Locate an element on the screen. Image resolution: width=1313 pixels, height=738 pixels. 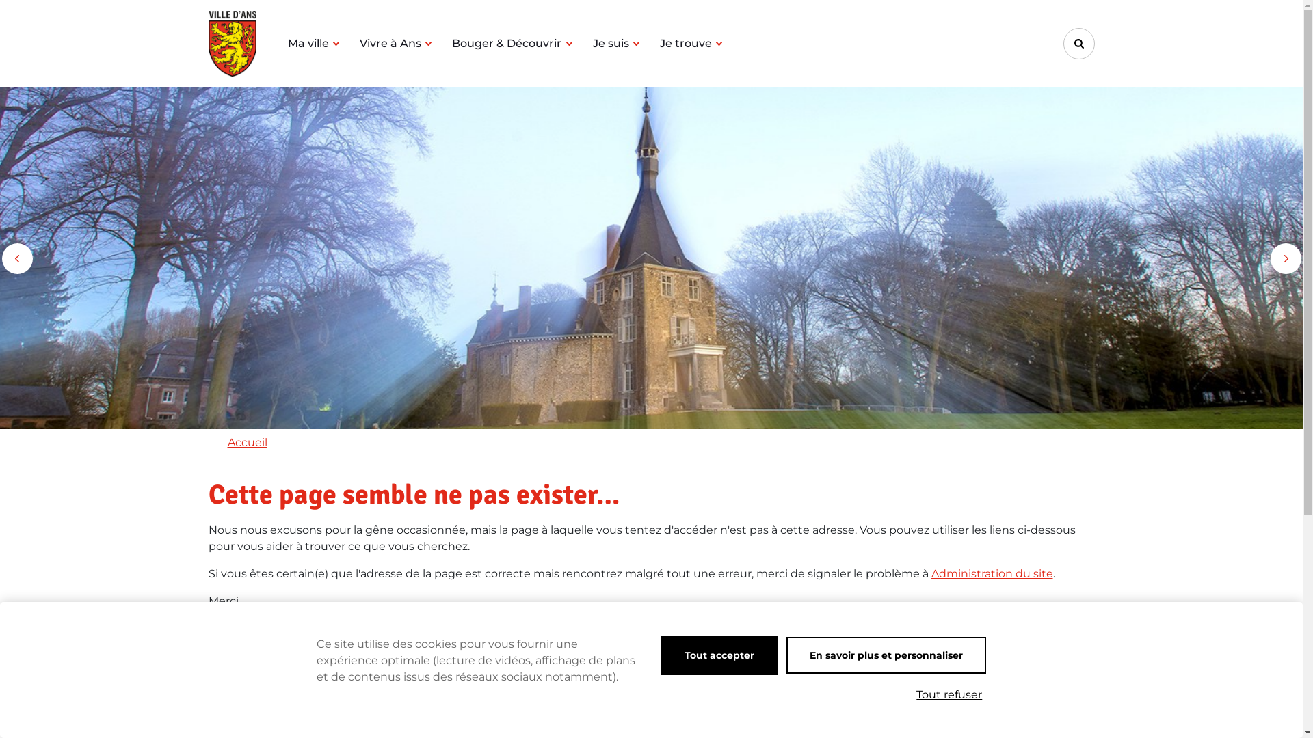
FEDER is located at coordinates (227, 693).